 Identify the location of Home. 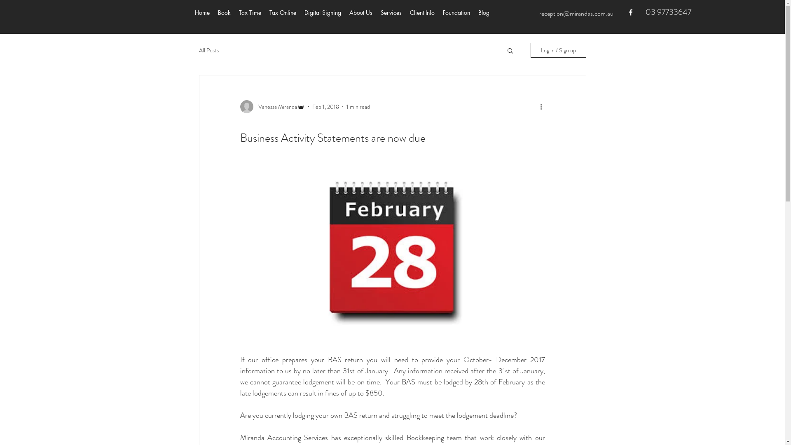
(202, 13).